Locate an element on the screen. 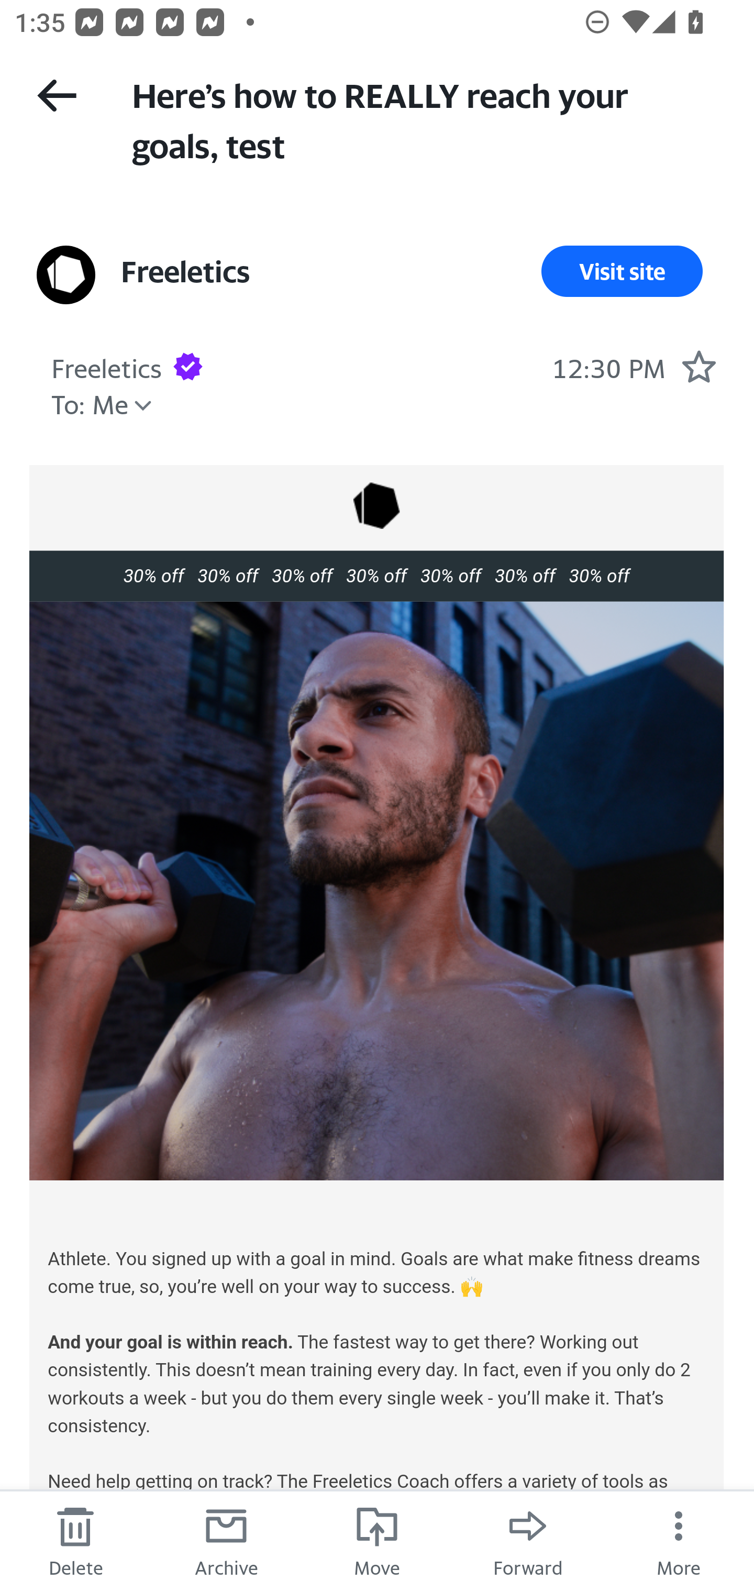  More is located at coordinates (679, 1541).